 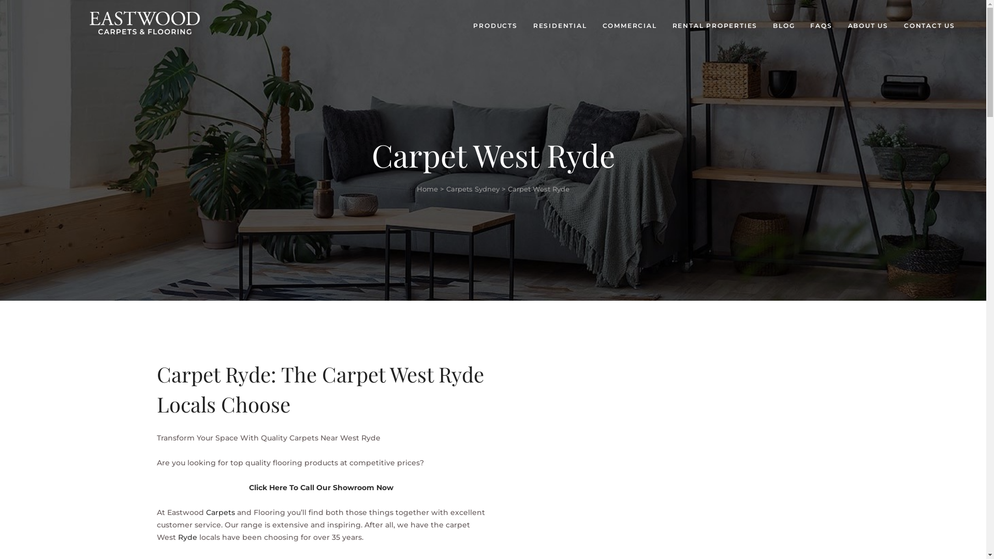 What do you see at coordinates (560, 26) in the screenshot?
I see `RESIDENTIAL` at bounding box center [560, 26].